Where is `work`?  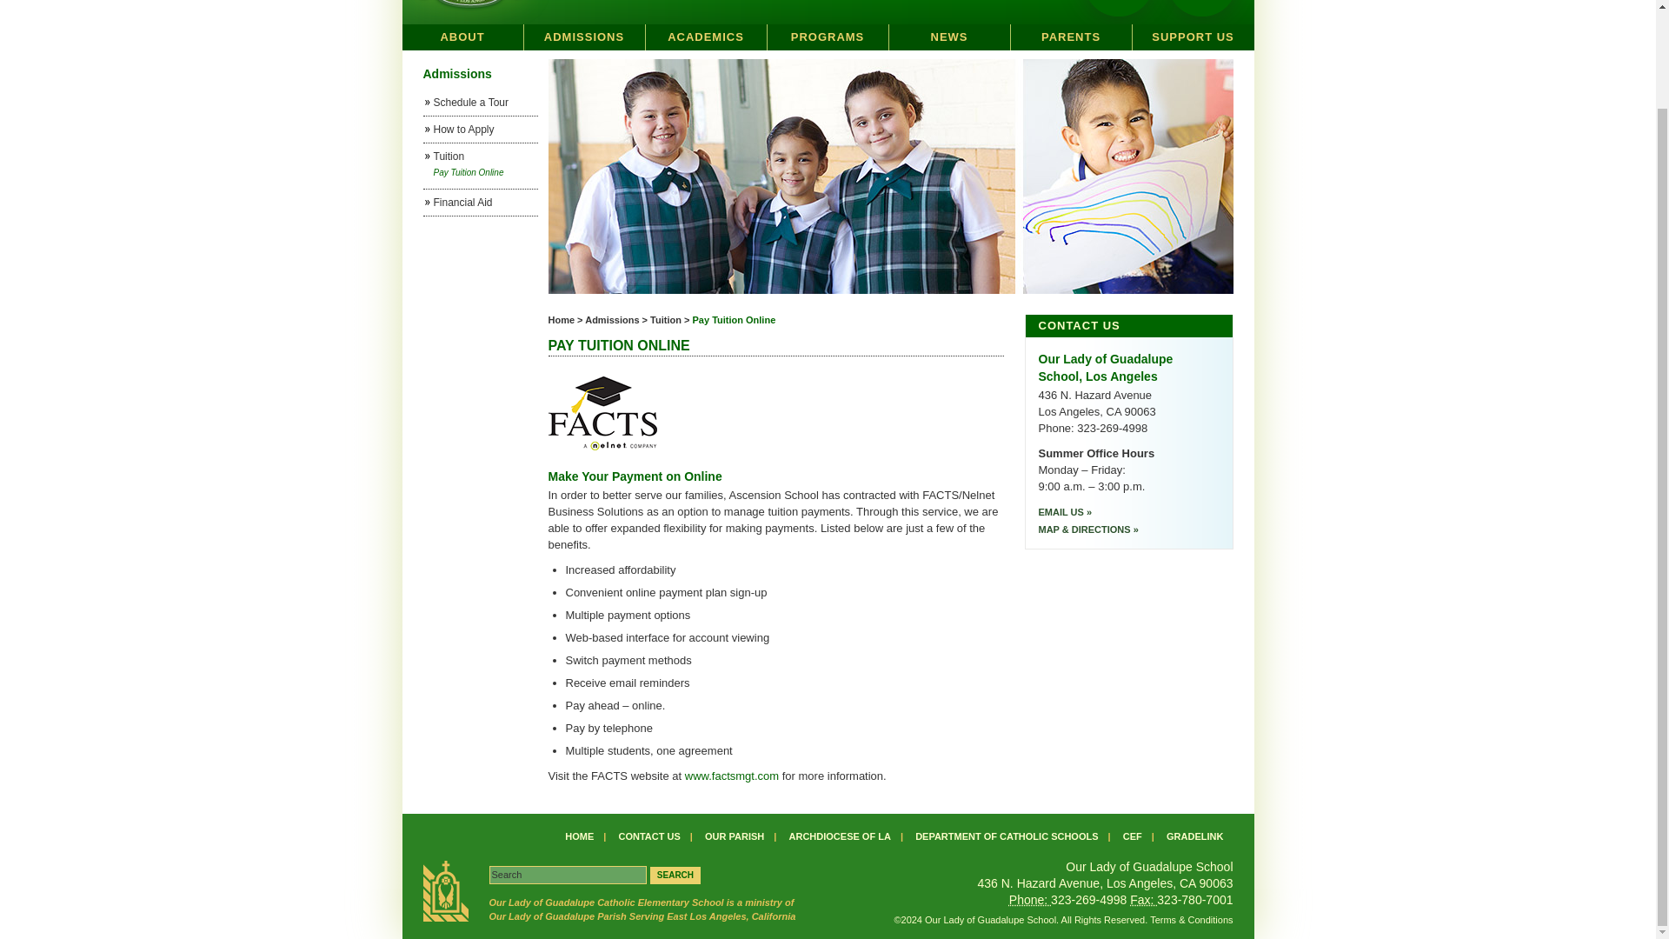
work is located at coordinates (1030, 900).